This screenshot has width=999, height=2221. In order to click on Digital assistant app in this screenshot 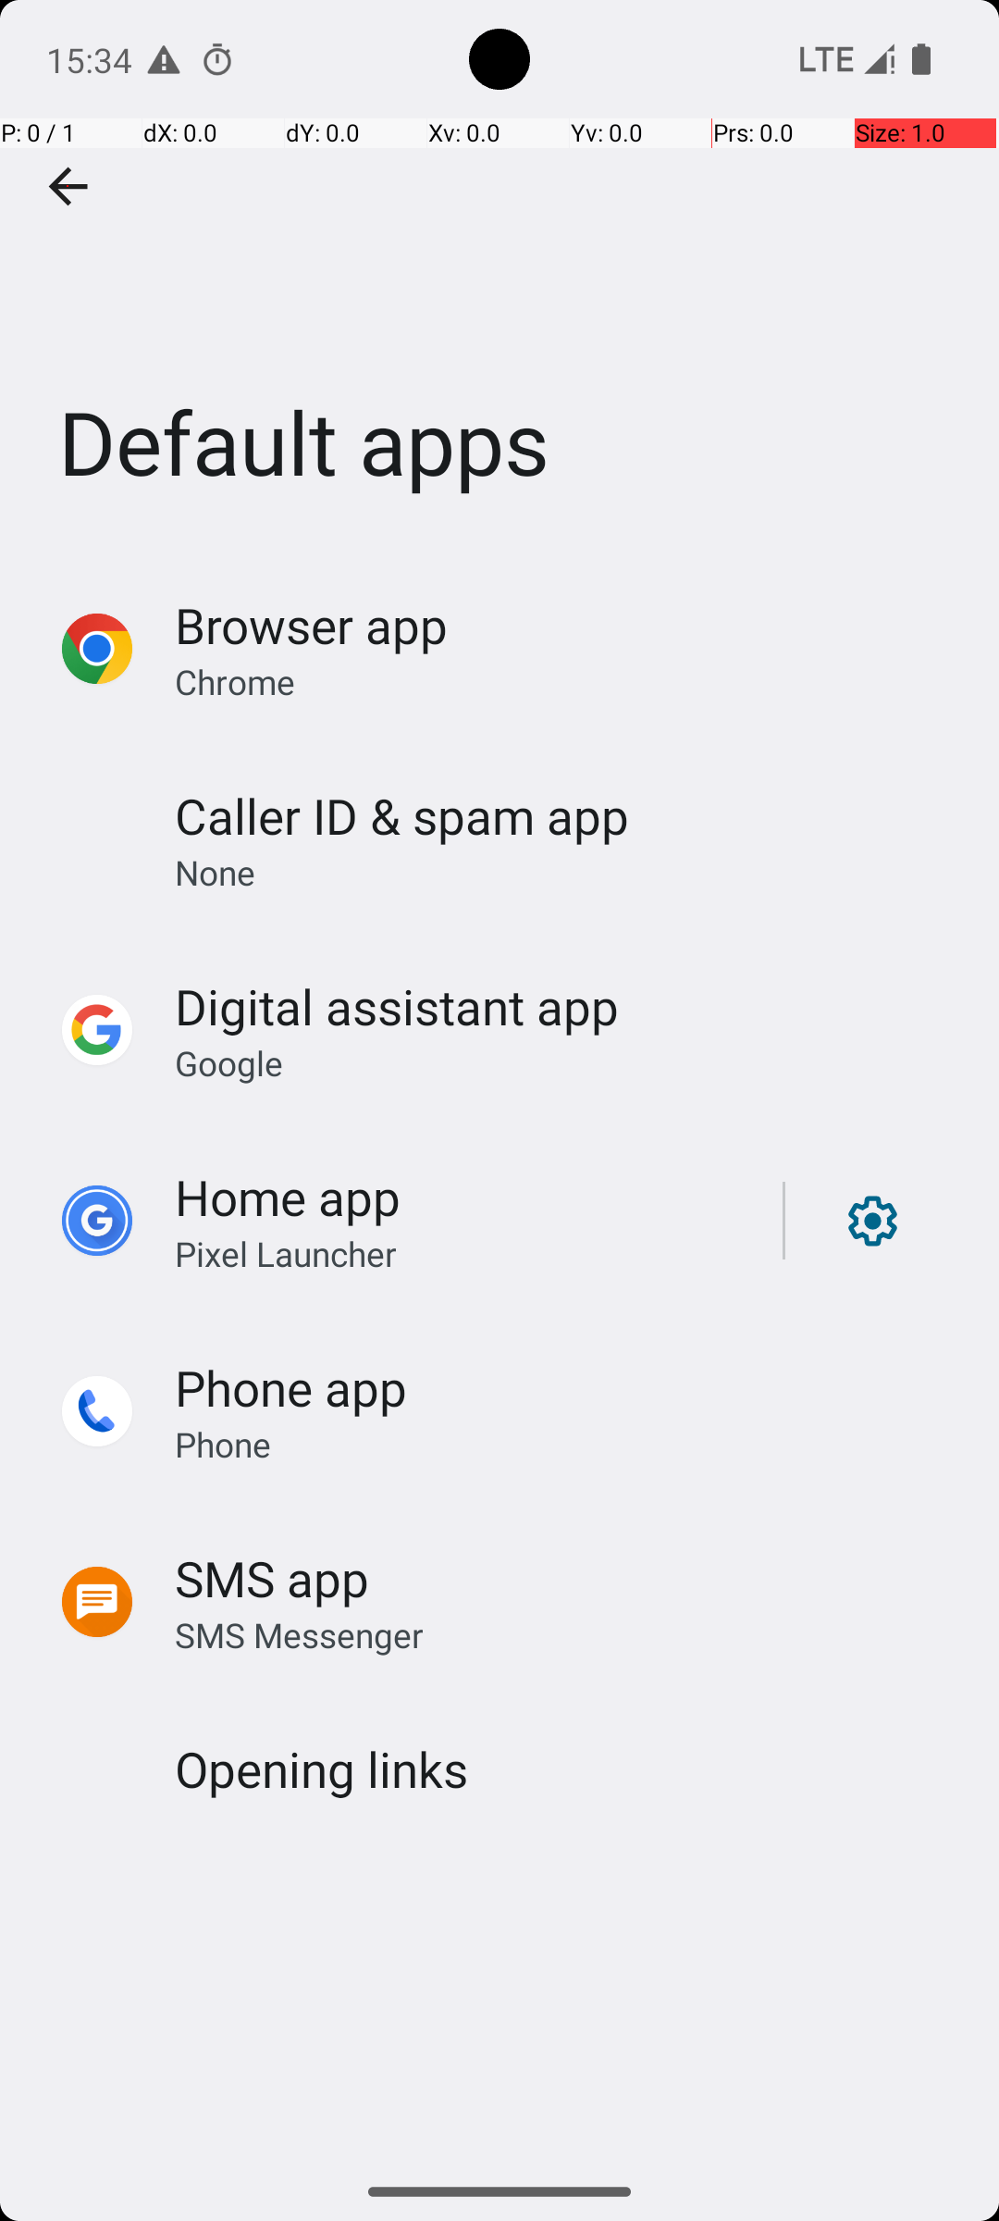, I will do `click(397, 1007)`.